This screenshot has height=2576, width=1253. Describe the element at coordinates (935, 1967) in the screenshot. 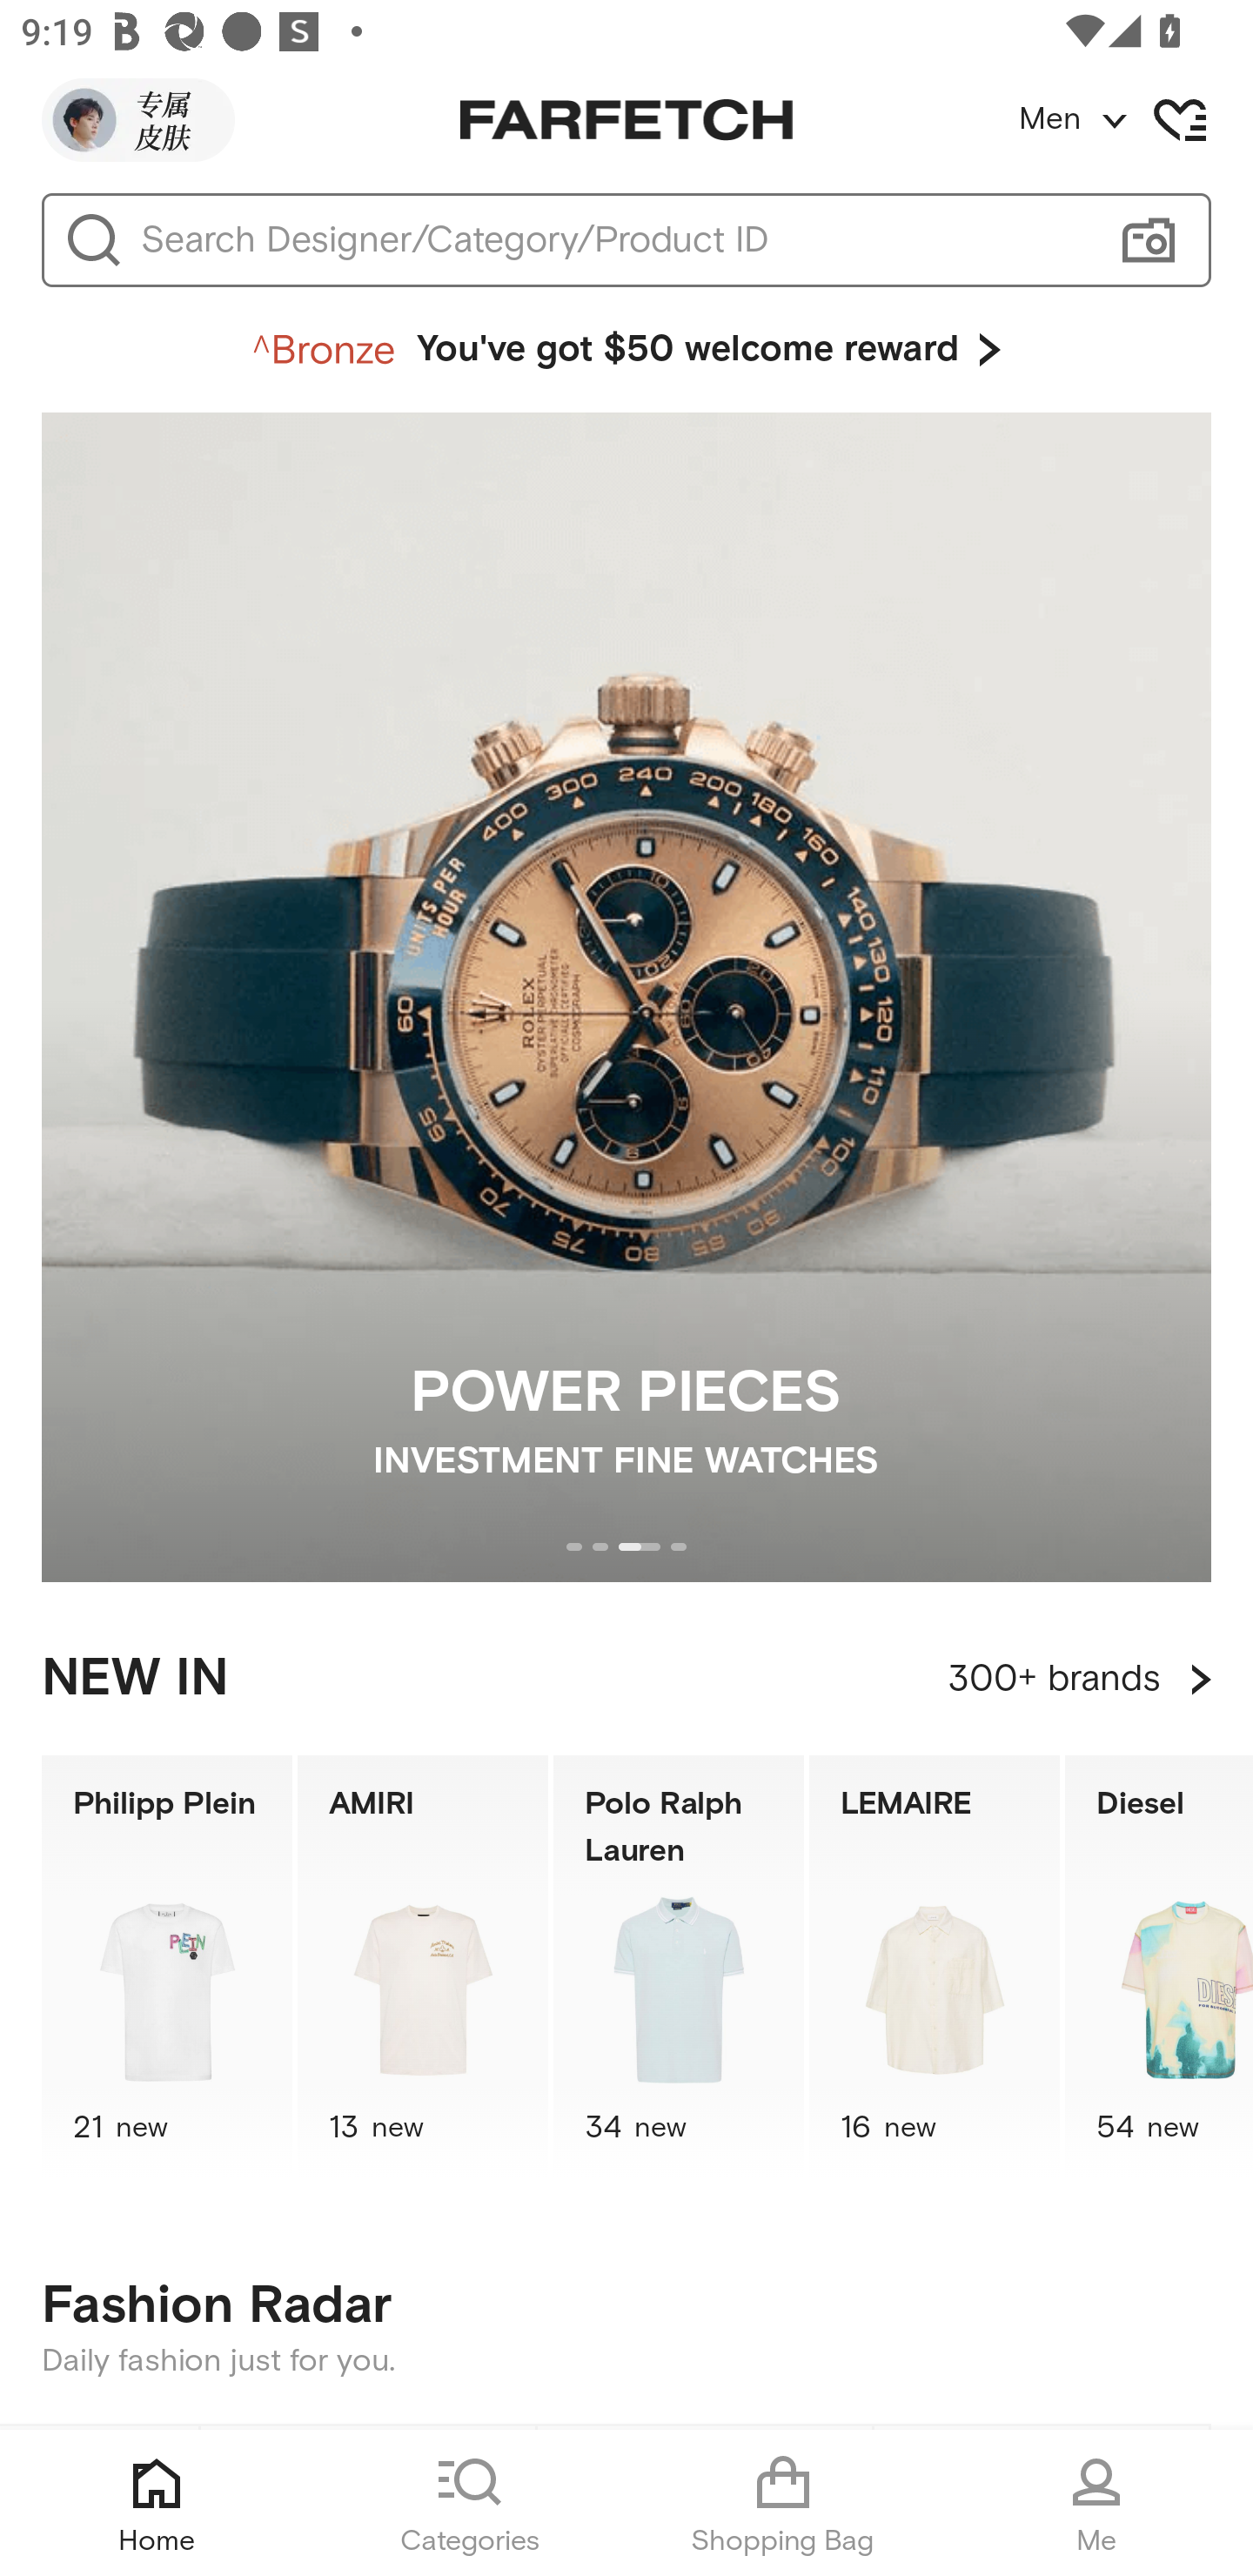

I see `LEMAIRE 16  new` at that location.